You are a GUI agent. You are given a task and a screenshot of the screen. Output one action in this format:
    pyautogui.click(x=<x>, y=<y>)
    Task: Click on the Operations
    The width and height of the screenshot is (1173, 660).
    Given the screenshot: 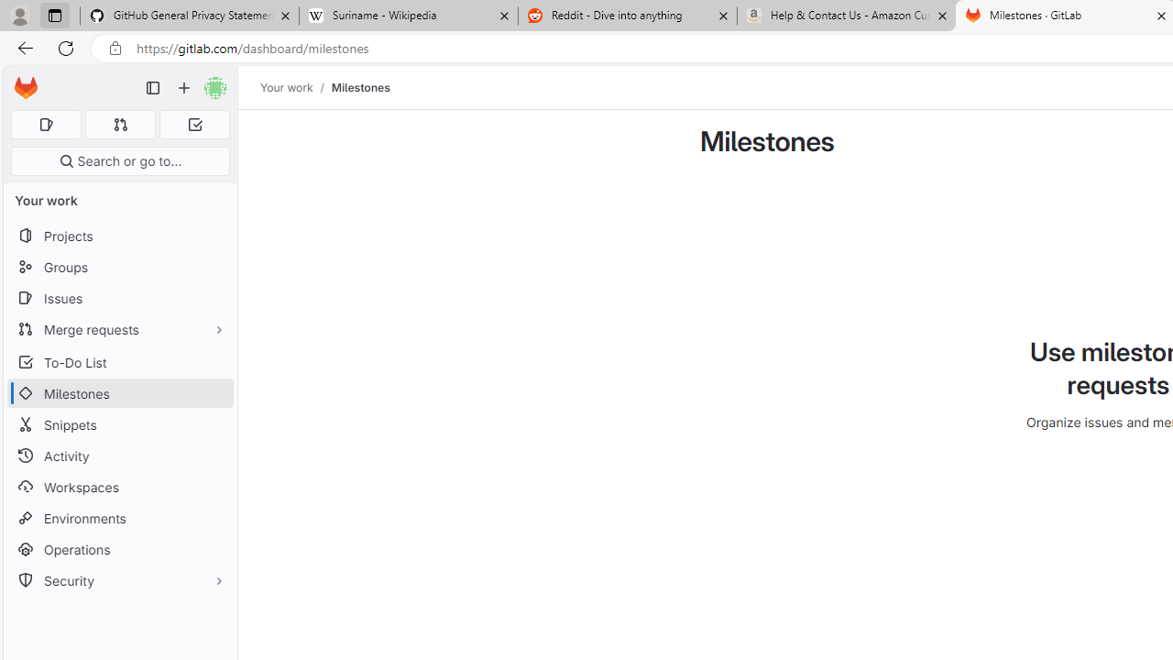 What is the action you would take?
    pyautogui.click(x=119, y=550)
    